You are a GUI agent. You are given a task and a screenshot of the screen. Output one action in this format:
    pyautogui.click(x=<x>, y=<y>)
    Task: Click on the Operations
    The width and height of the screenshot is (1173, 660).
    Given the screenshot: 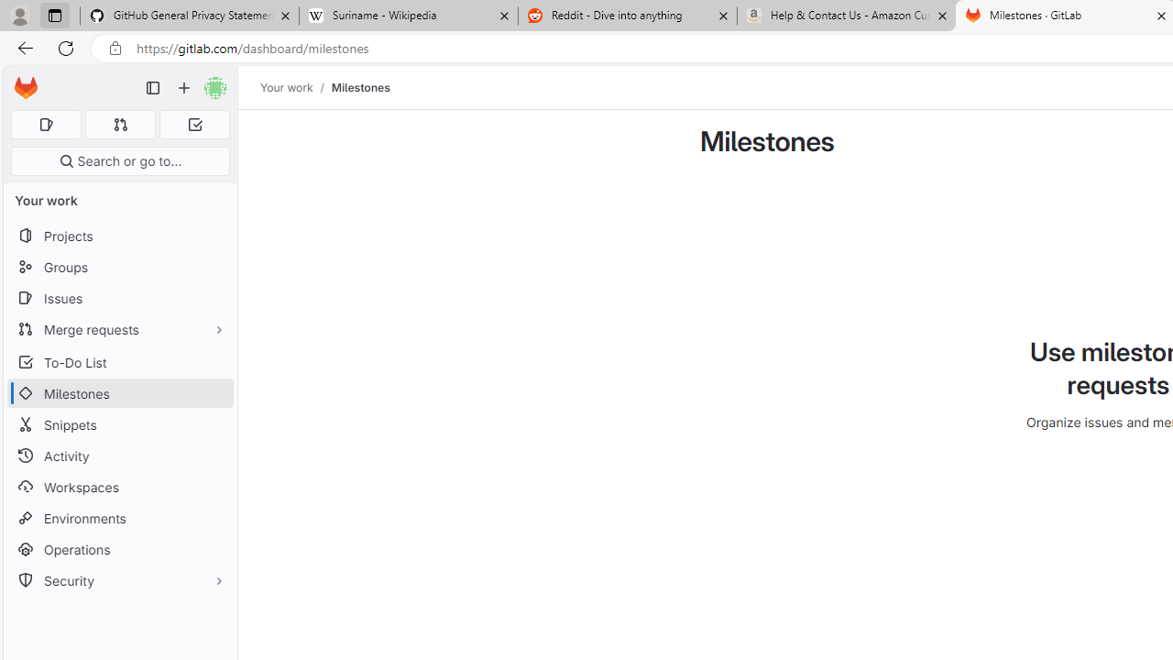 What is the action you would take?
    pyautogui.click(x=119, y=550)
    